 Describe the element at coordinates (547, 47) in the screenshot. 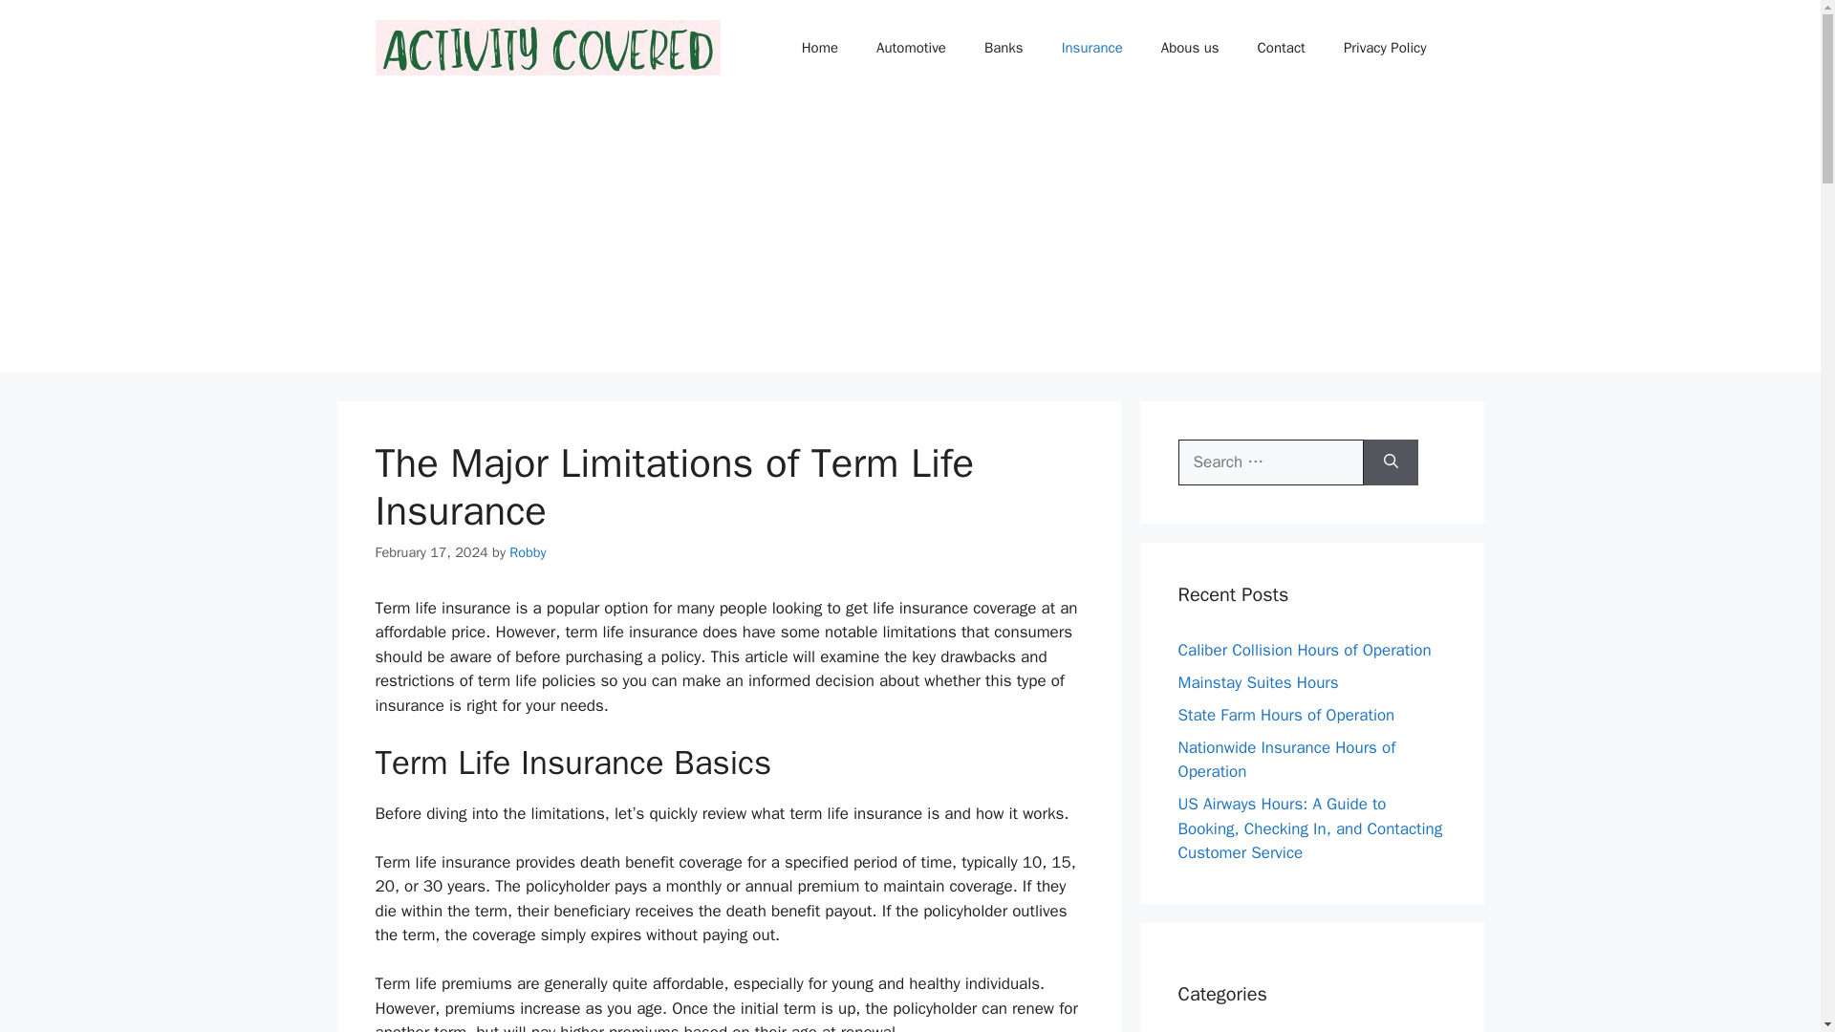

I see `ACTIVITYCOVERED` at that location.